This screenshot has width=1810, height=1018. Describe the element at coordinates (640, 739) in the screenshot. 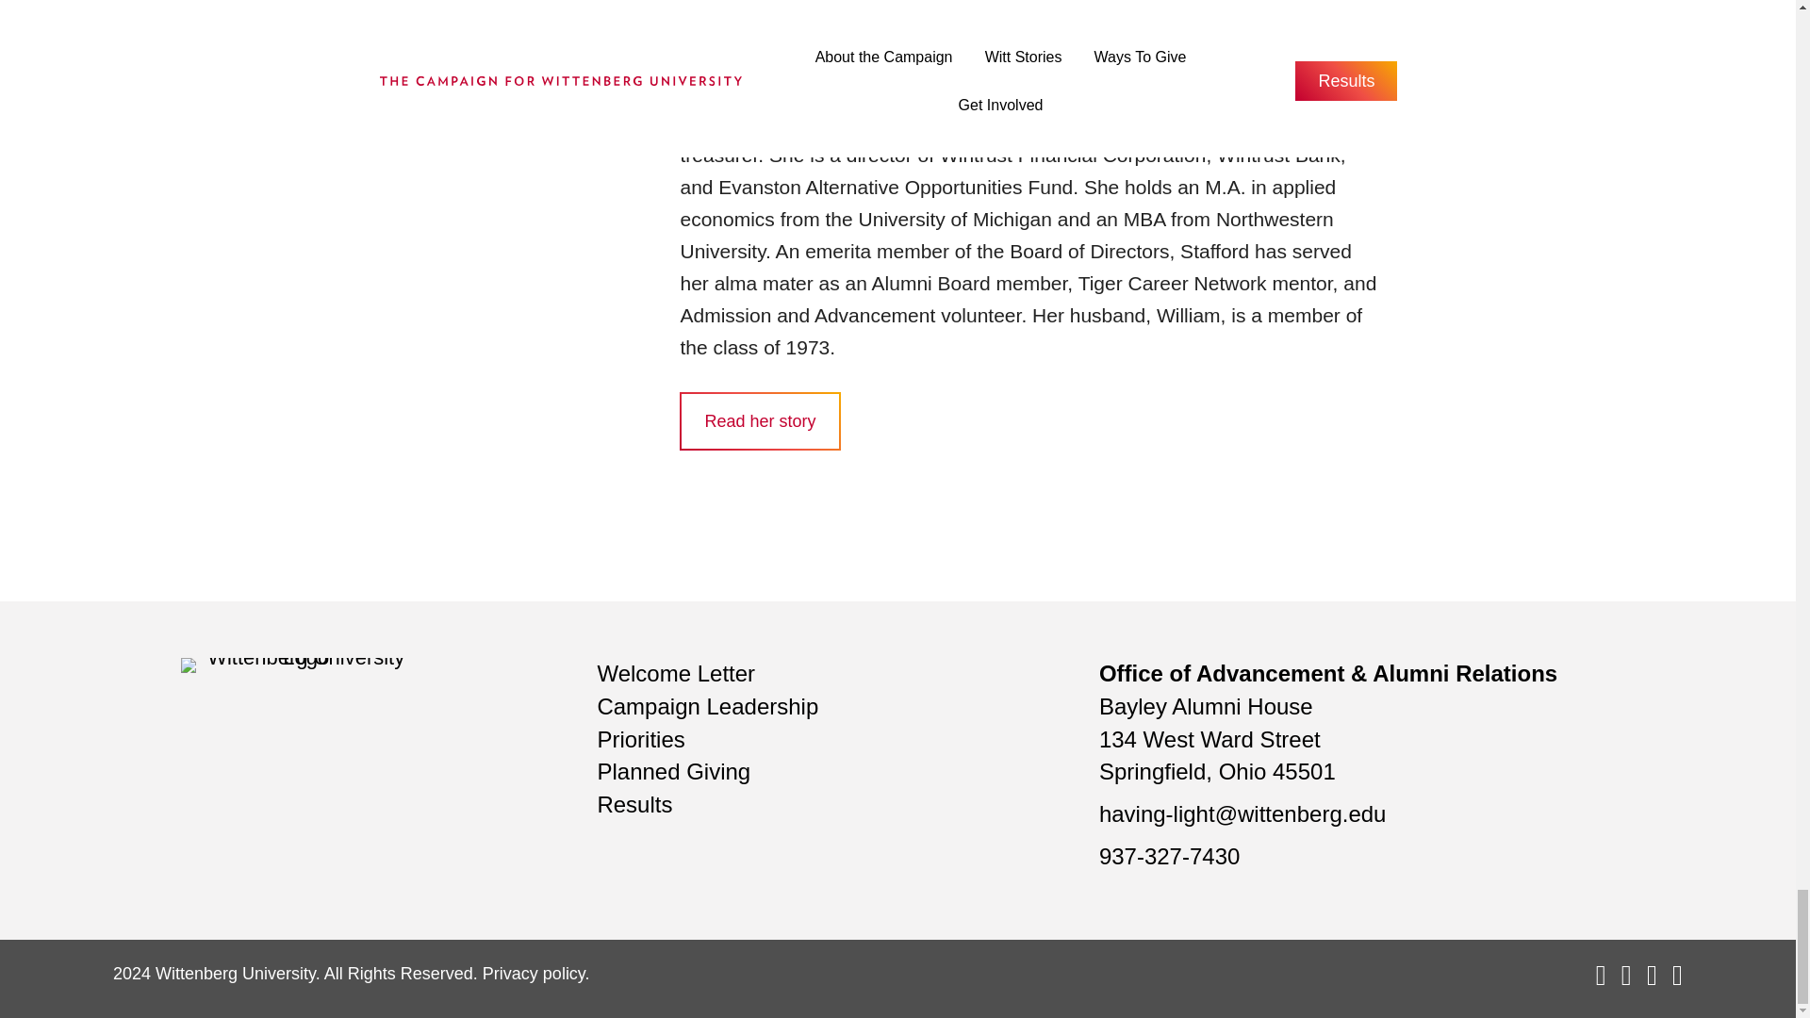

I see `Priorities` at that location.